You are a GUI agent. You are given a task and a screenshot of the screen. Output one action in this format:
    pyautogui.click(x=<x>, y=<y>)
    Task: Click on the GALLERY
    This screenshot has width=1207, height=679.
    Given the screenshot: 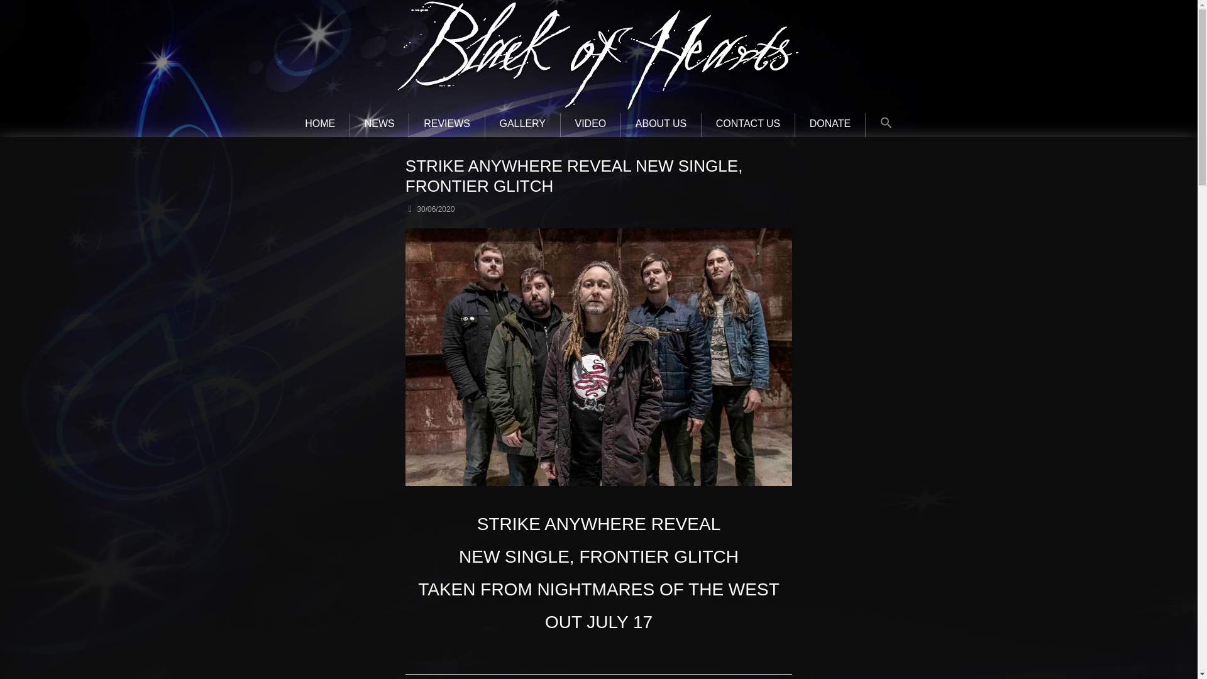 What is the action you would take?
    pyautogui.click(x=522, y=125)
    